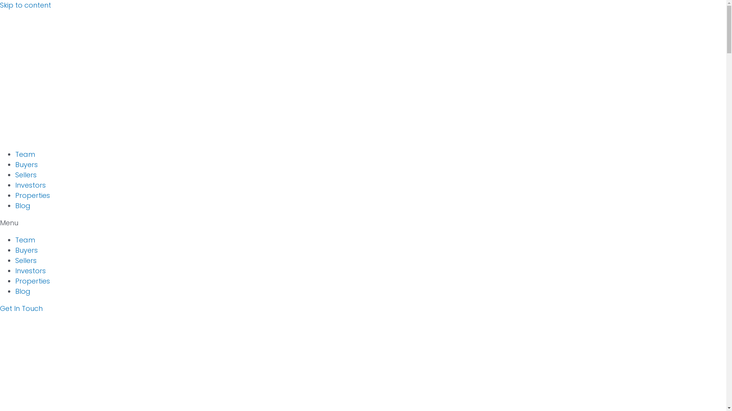  Describe the element at coordinates (25, 155) in the screenshot. I see `Team` at that location.